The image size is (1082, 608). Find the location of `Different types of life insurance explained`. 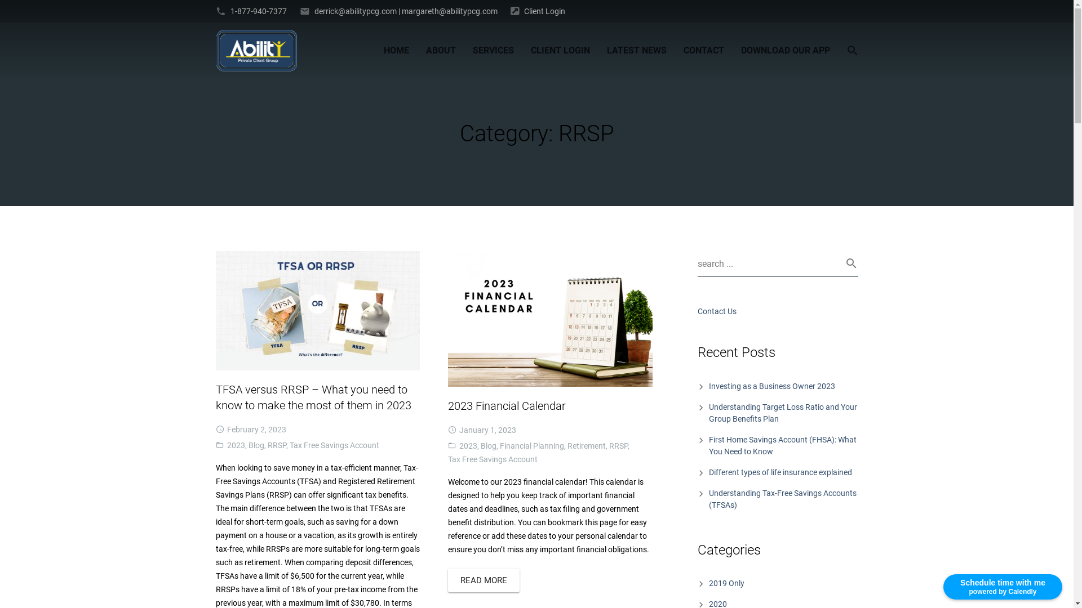

Different types of life insurance explained is located at coordinates (781, 472).